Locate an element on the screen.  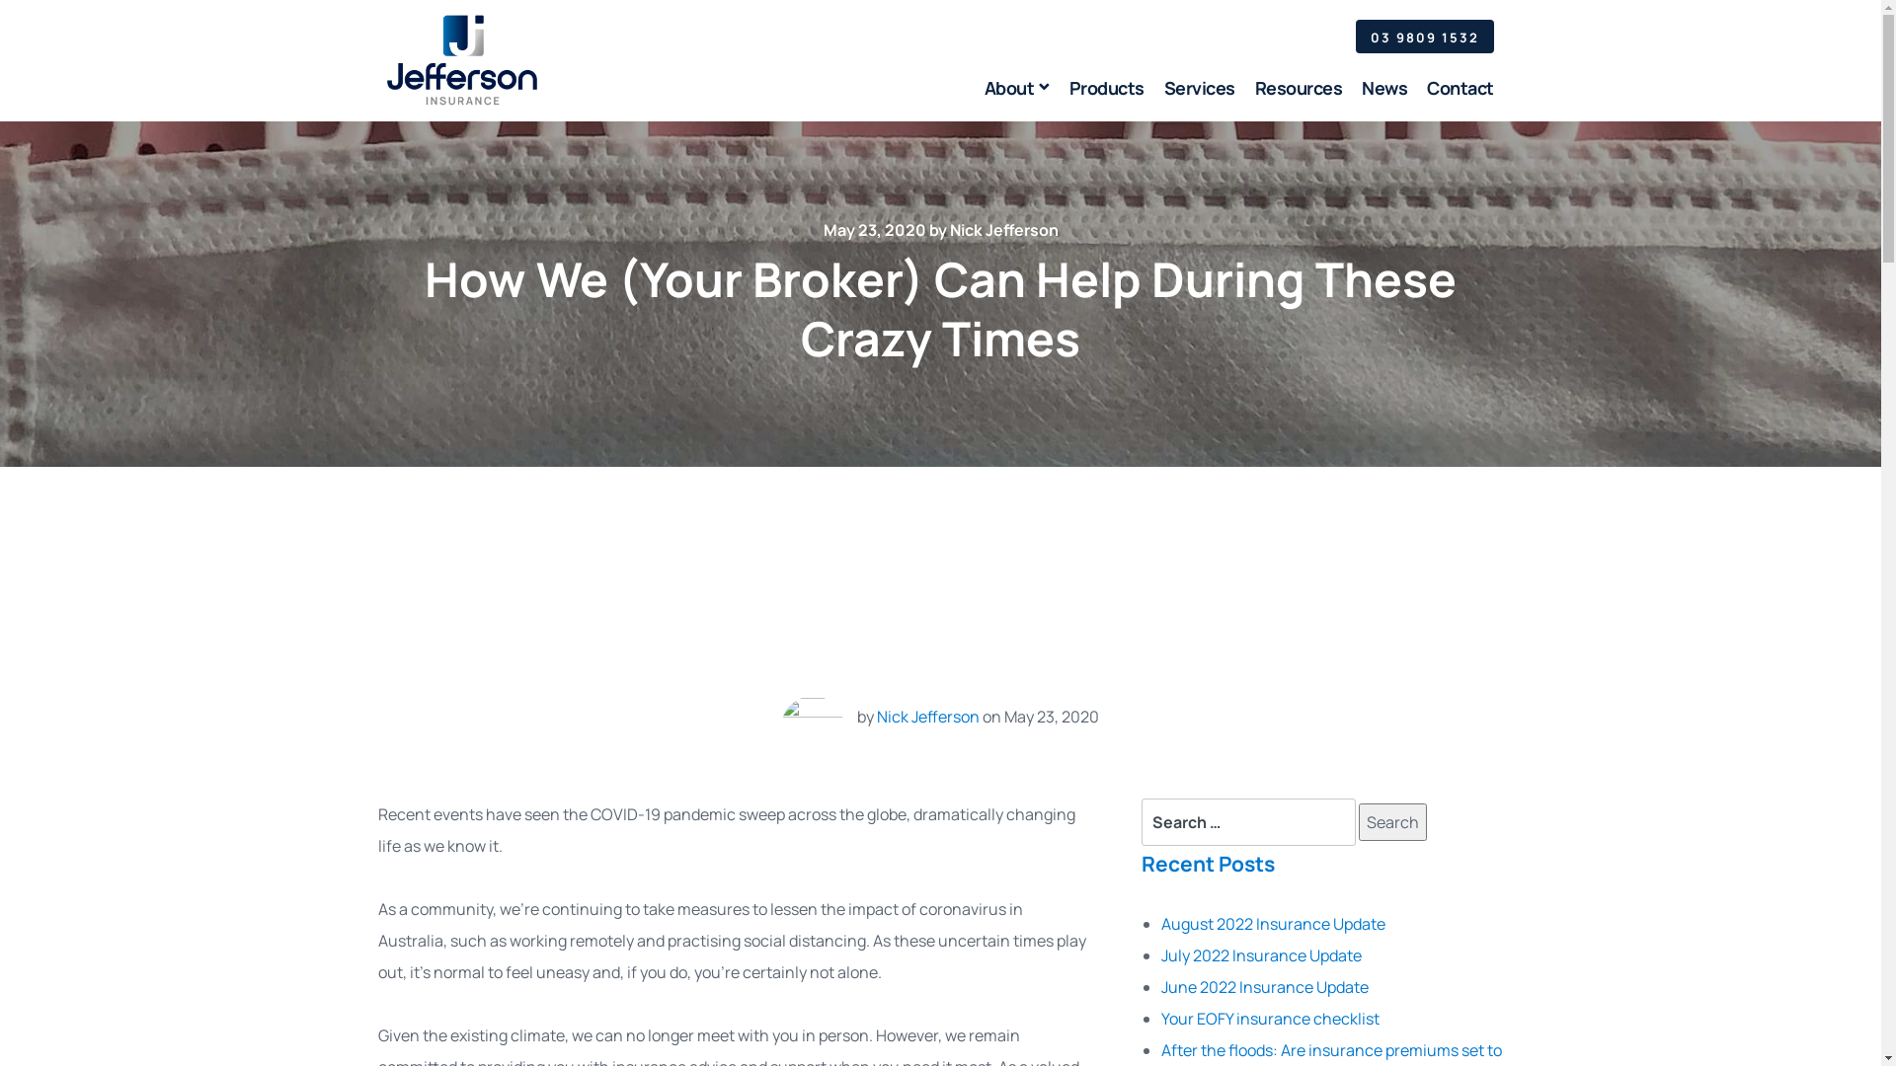
July 2022 Insurance Update is located at coordinates (1262, 955).